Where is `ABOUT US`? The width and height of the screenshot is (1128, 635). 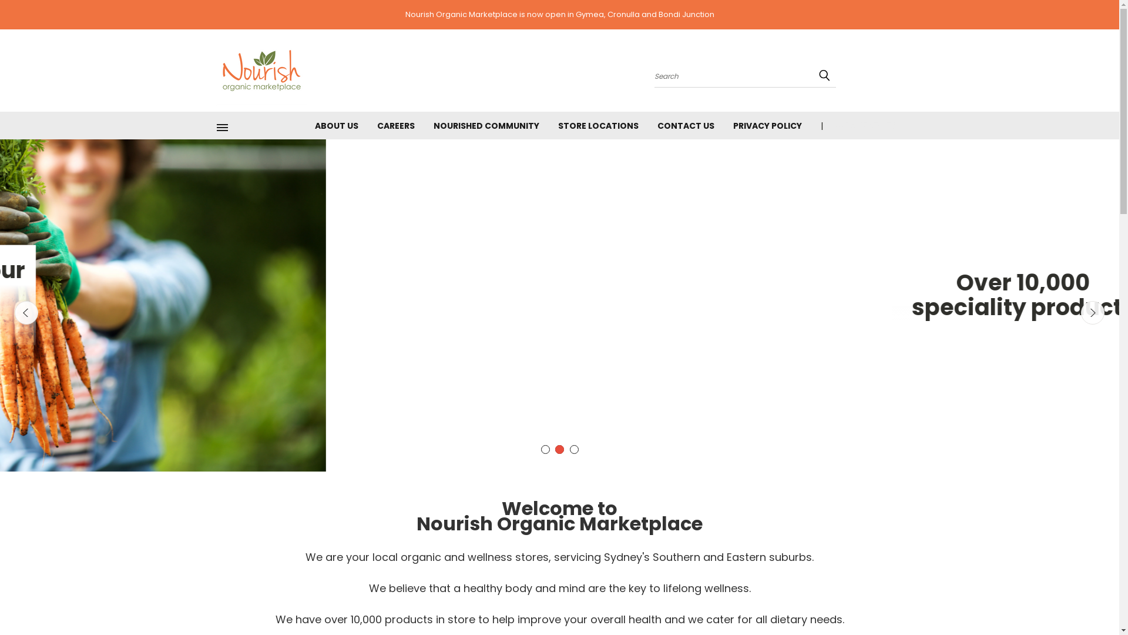 ABOUT US is located at coordinates (337, 125).